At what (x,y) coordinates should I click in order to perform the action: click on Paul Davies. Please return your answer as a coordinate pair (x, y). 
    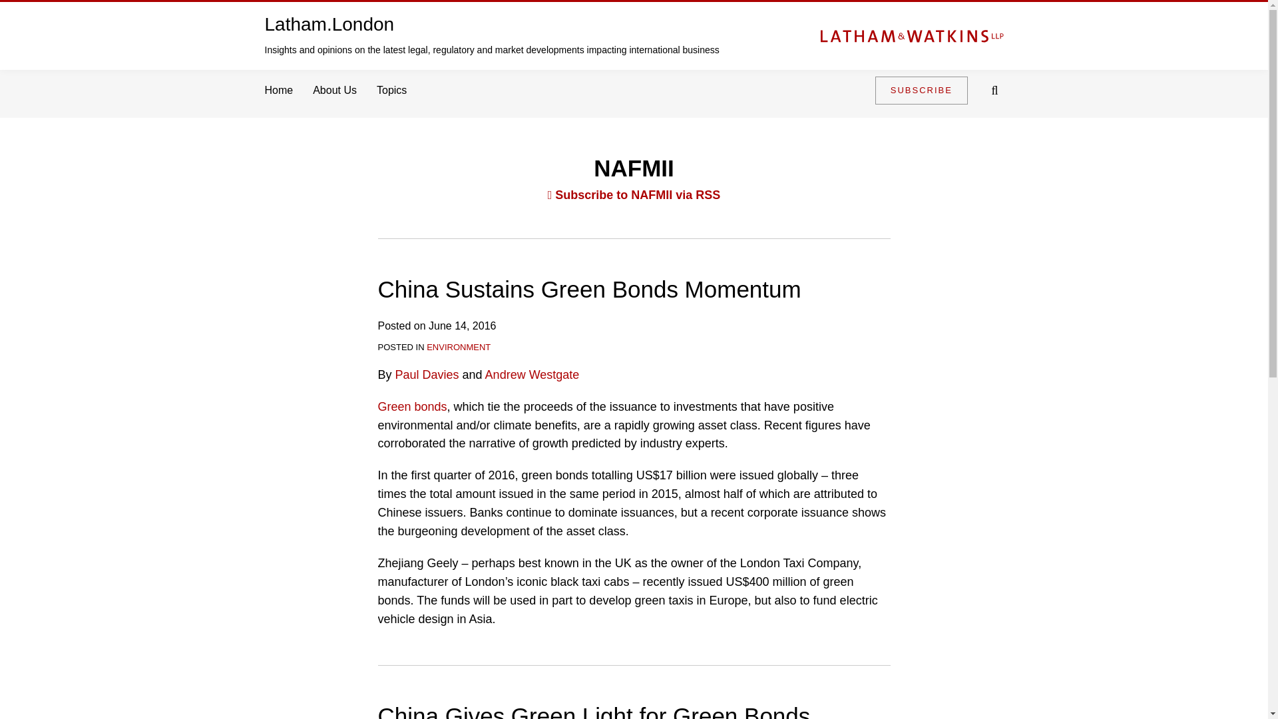
    Looking at the image, I should click on (427, 374).